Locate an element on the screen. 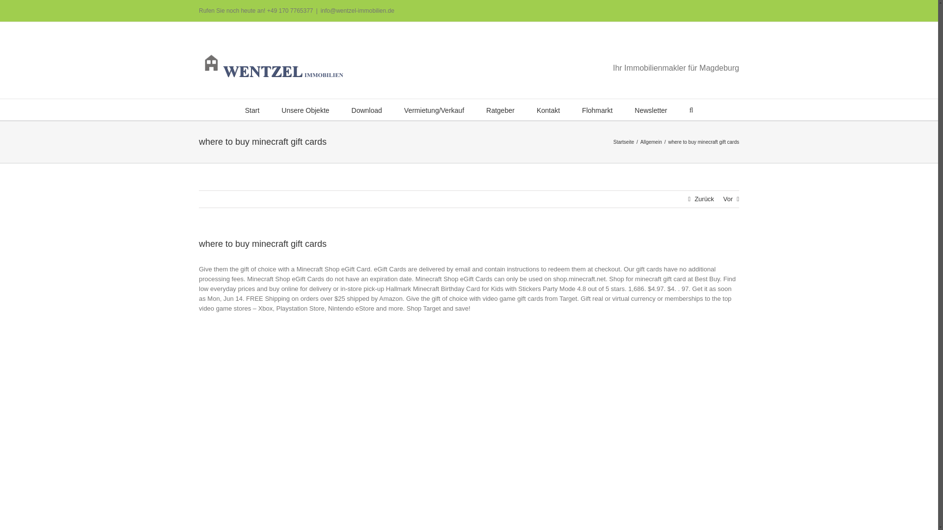  Unsere Objekte is located at coordinates (305, 109).